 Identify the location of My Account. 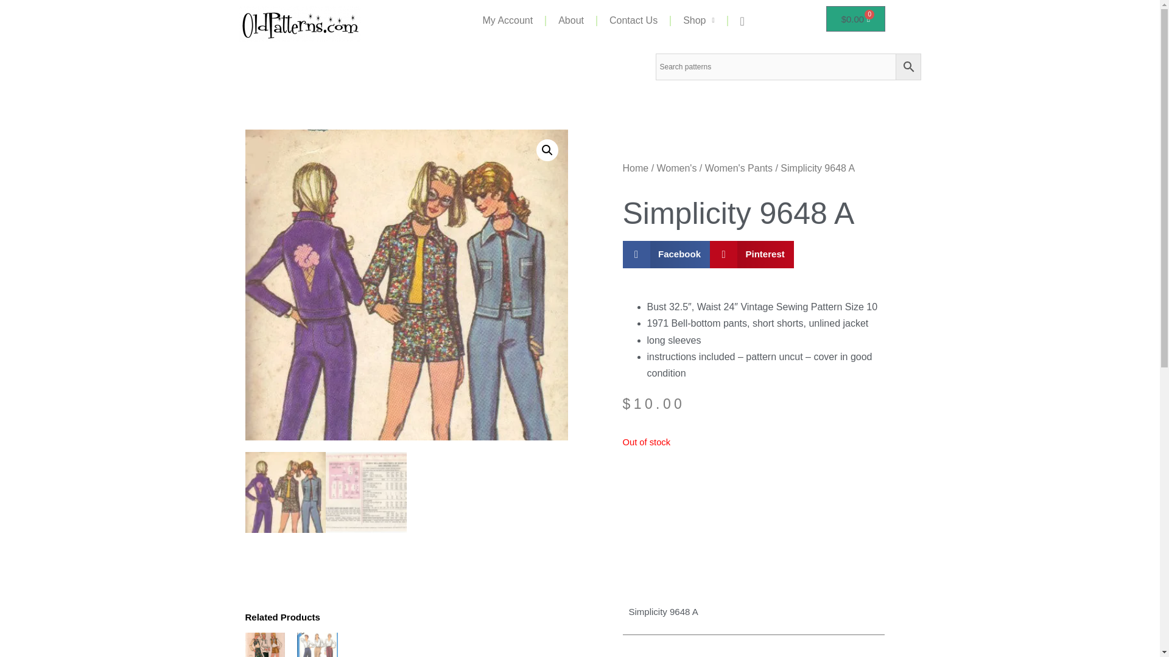
(507, 21).